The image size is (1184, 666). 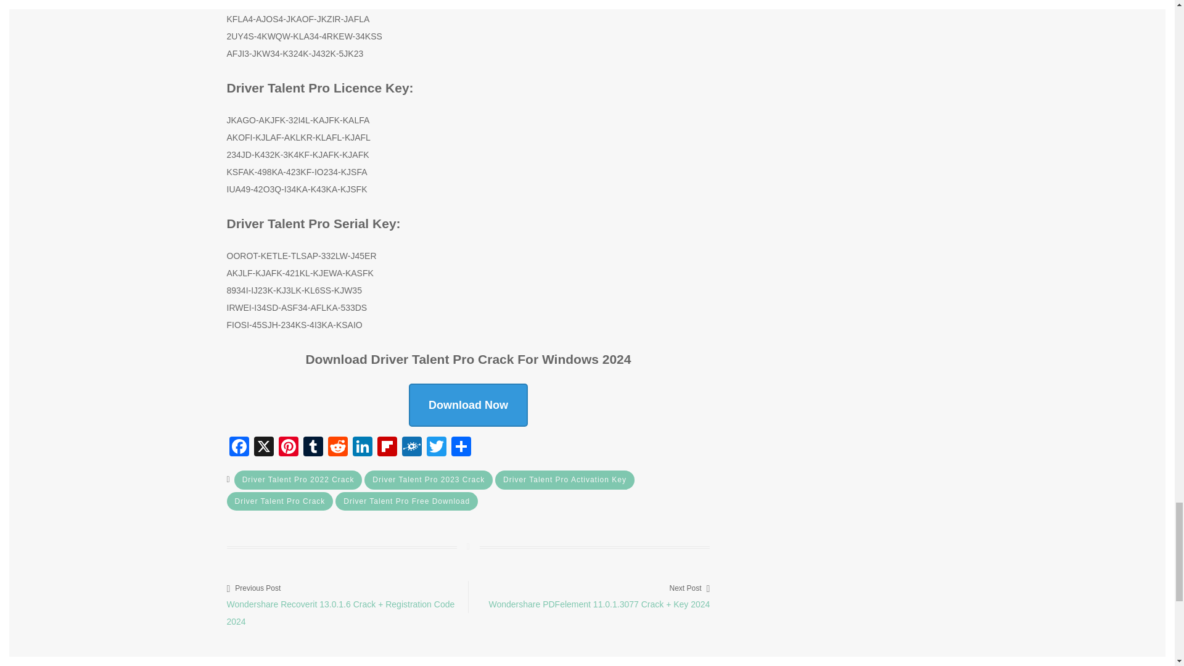 I want to click on Folkd, so click(x=412, y=448).